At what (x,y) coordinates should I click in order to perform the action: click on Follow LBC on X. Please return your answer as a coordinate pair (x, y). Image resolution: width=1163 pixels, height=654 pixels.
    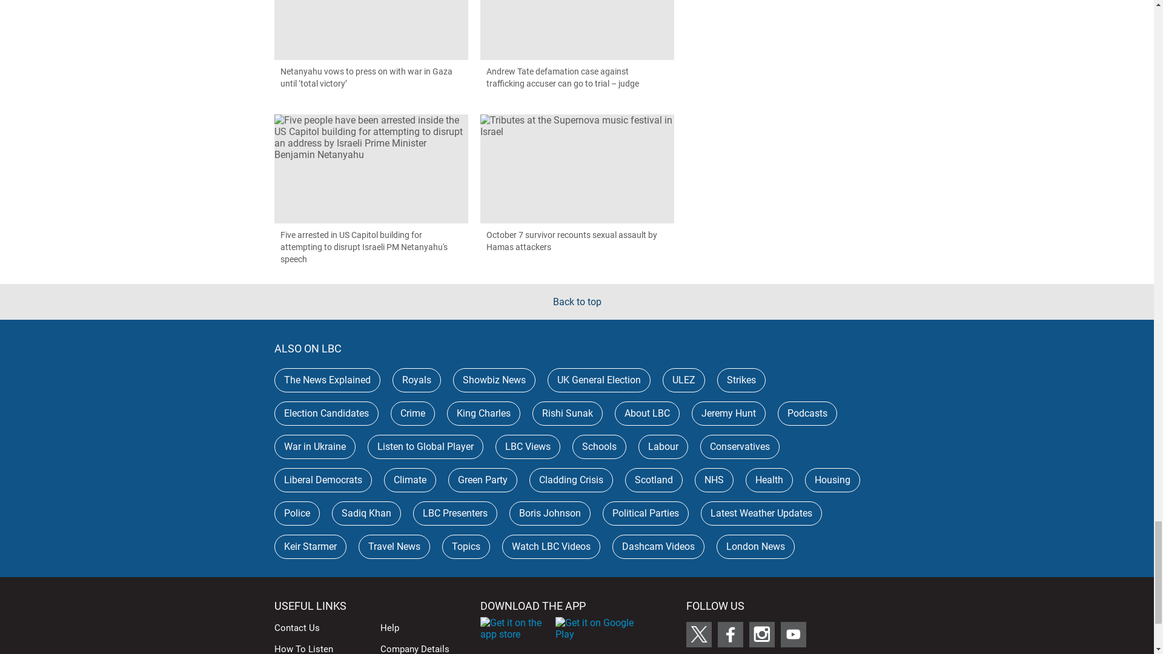
    Looking at the image, I should click on (698, 635).